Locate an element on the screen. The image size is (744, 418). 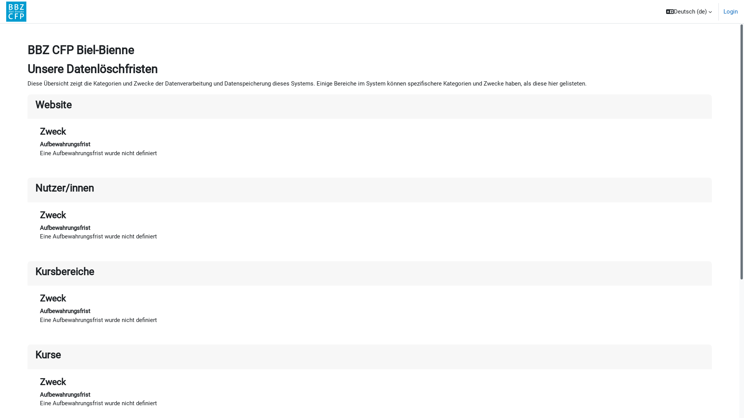
Deutsch (de) is located at coordinates (689, 12).